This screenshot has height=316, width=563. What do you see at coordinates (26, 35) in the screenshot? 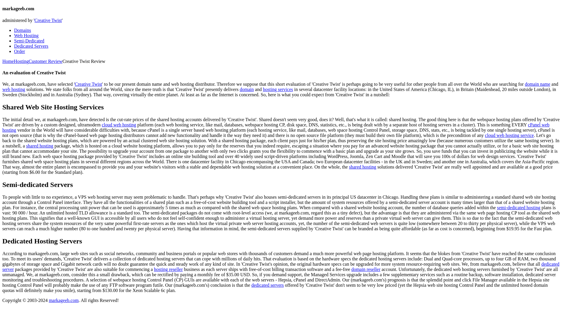
I see `Web Hosting` at bounding box center [26, 35].